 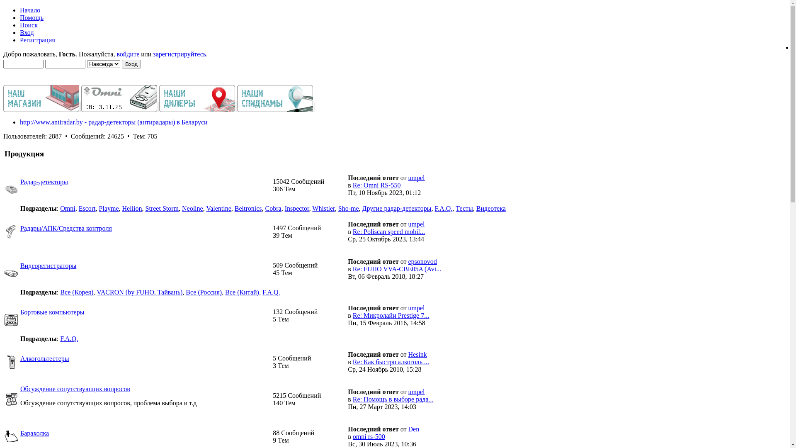 I want to click on epsonovod, so click(x=422, y=261).